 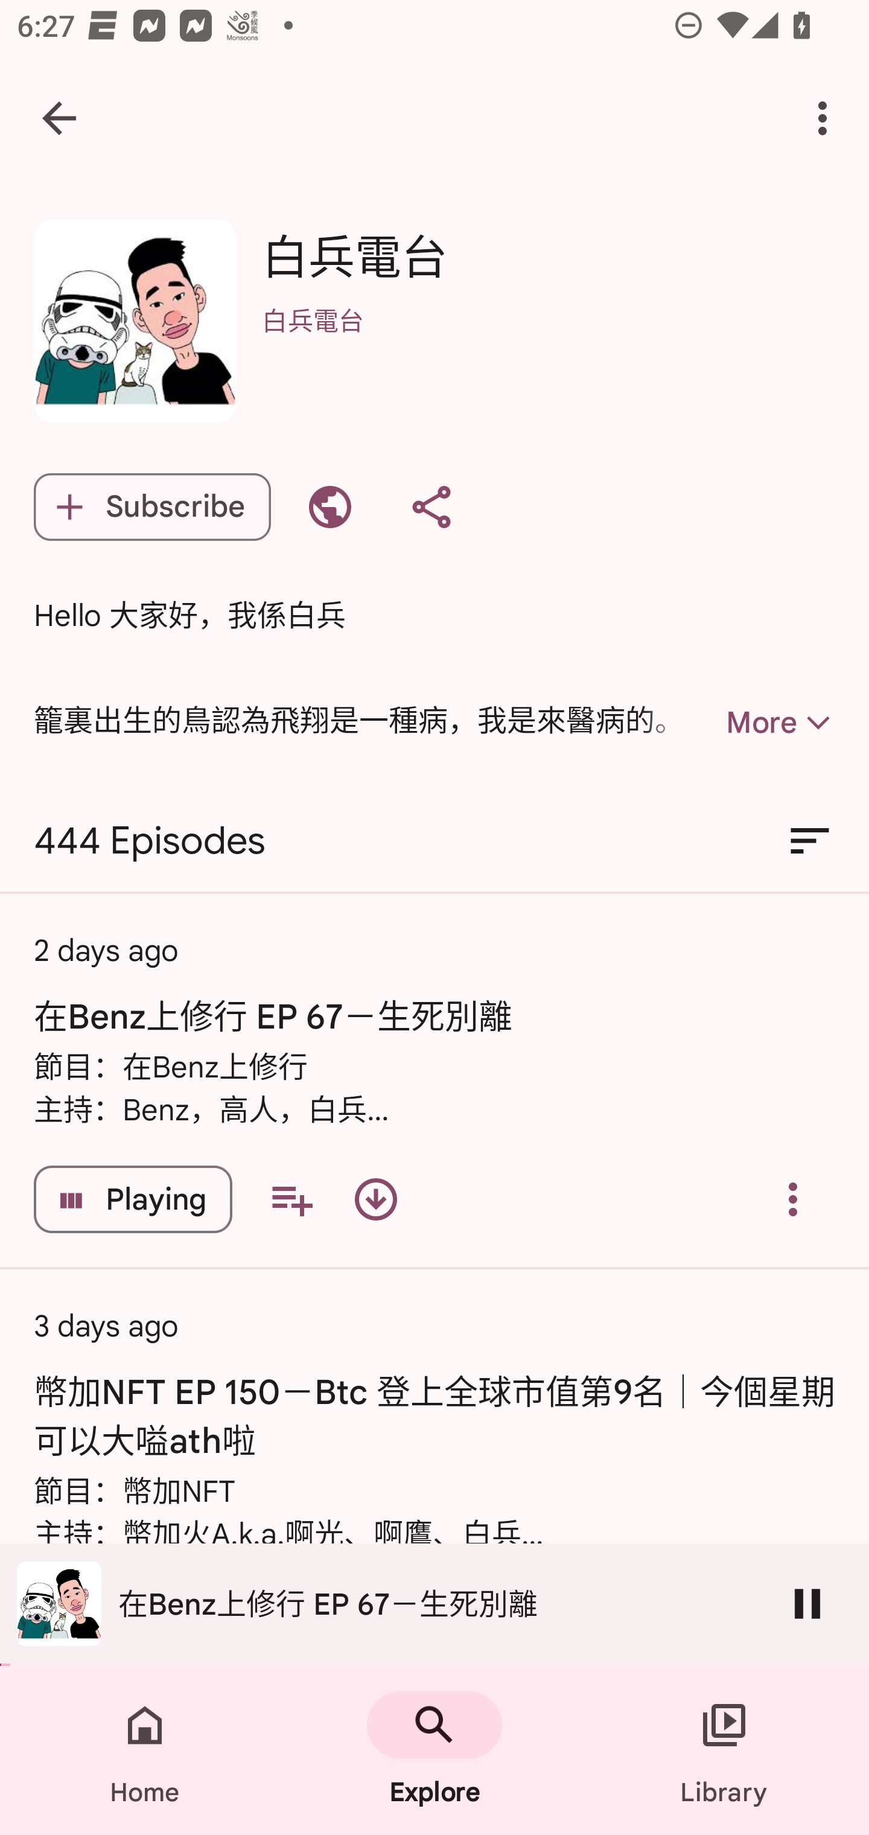 What do you see at coordinates (431, 507) in the screenshot?
I see `Share` at bounding box center [431, 507].